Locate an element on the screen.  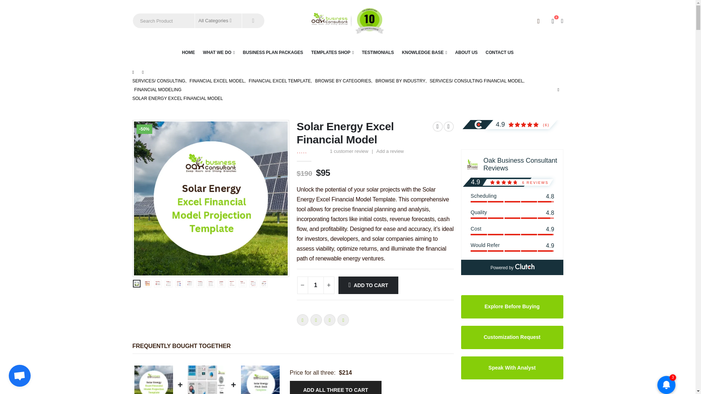
Solar Energy Financial Model - Product Image is located at coordinates (210, 198).